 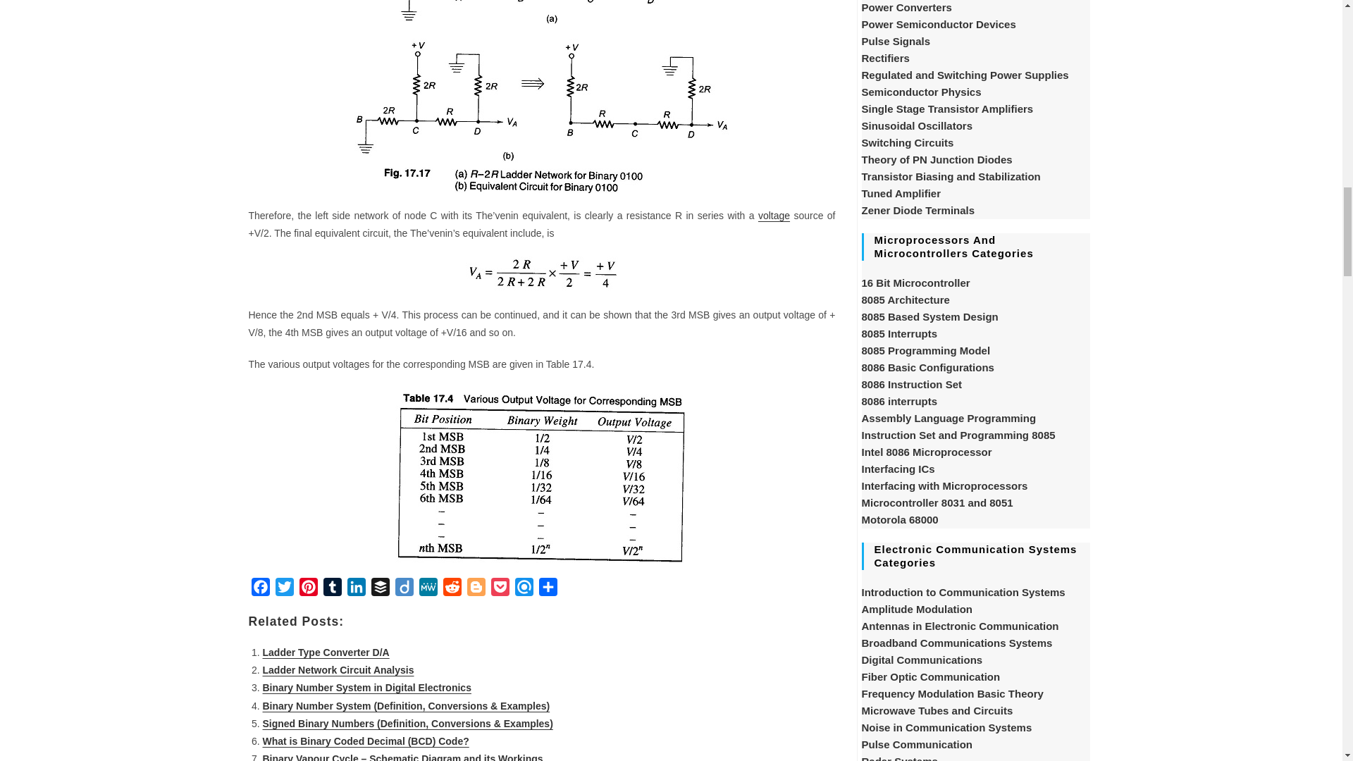 What do you see at coordinates (380, 589) in the screenshot?
I see `Buffer` at bounding box center [380, 589].